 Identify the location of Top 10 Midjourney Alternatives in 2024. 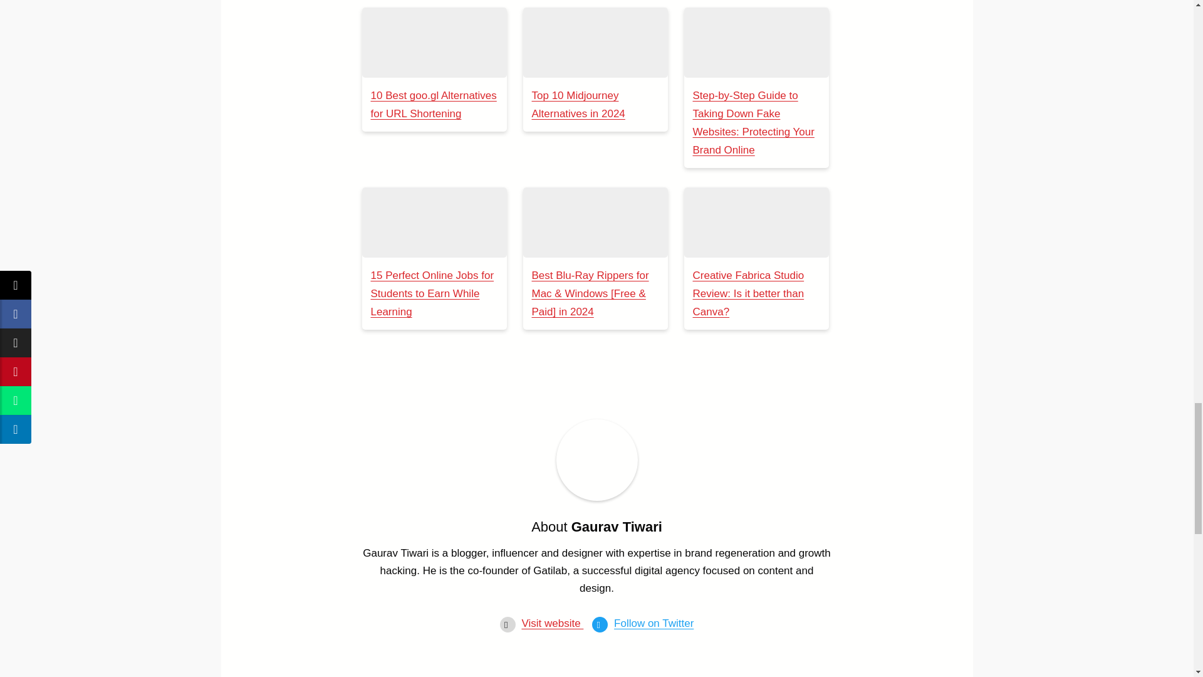
(595, 43).